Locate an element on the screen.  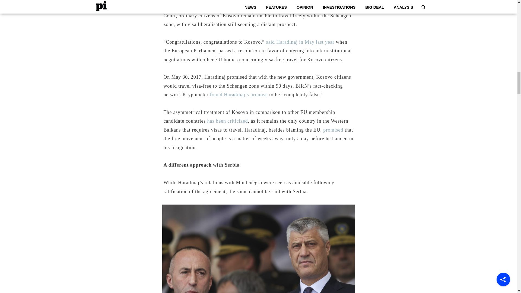
said Haradinaj in May last year is located at coordinates (300, 42).